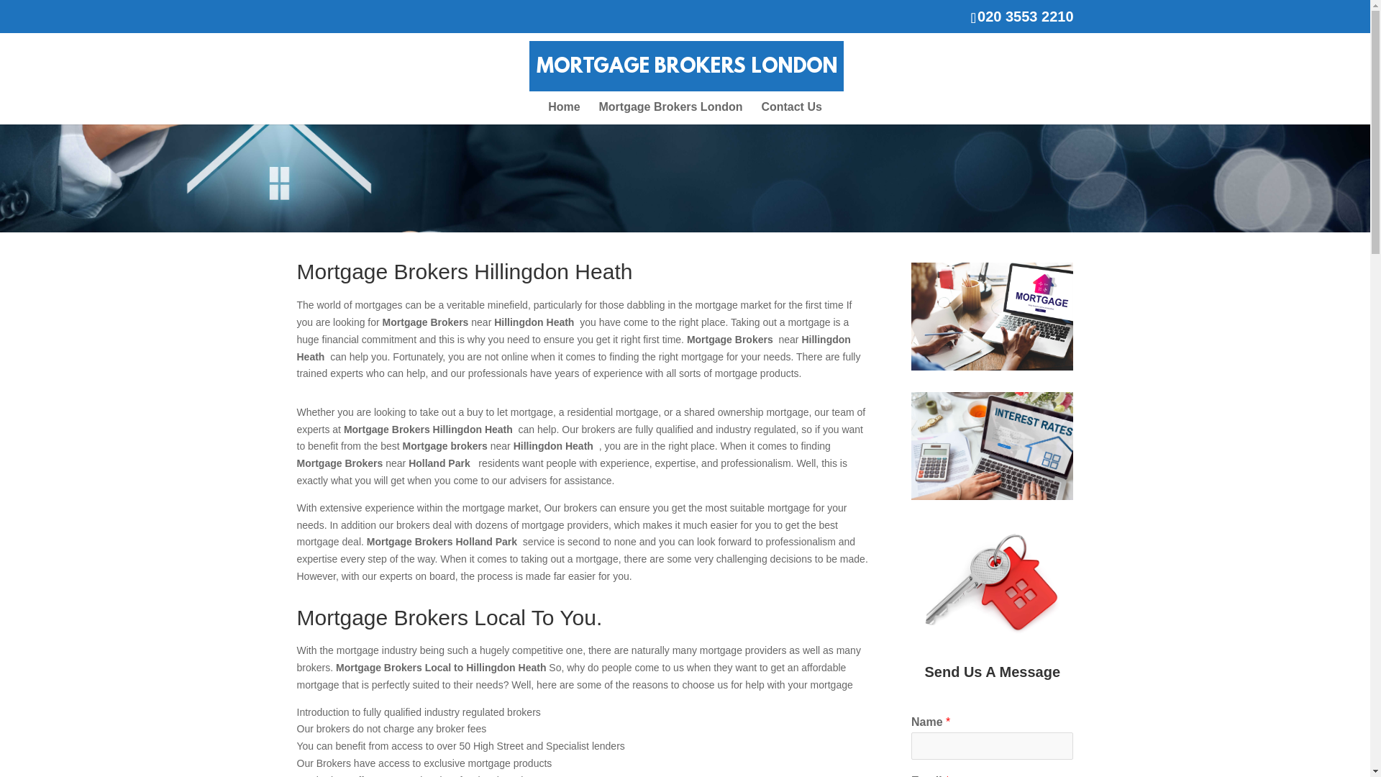 Image resolution: width=1381 pixels, height=777 pixels. Describe the element at coordinates (670, 112) in the screenshot. I see `Mortgage Brokers London` at that location.